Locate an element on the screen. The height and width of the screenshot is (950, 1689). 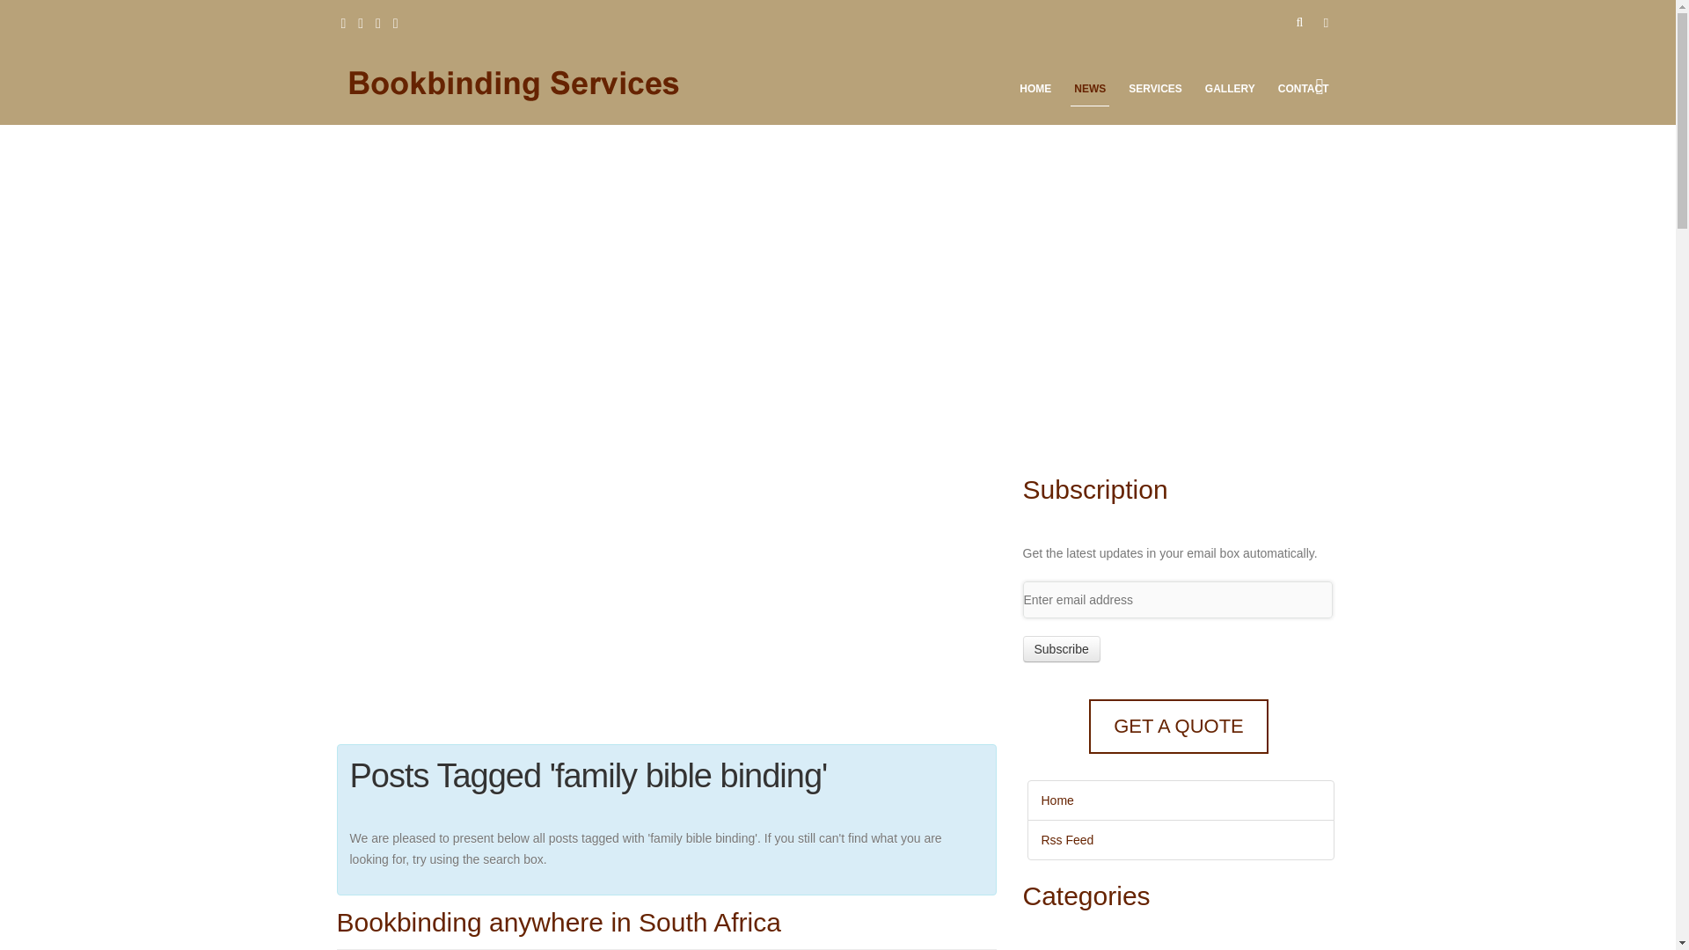
Linkedin is located at coordinates (361, 23).